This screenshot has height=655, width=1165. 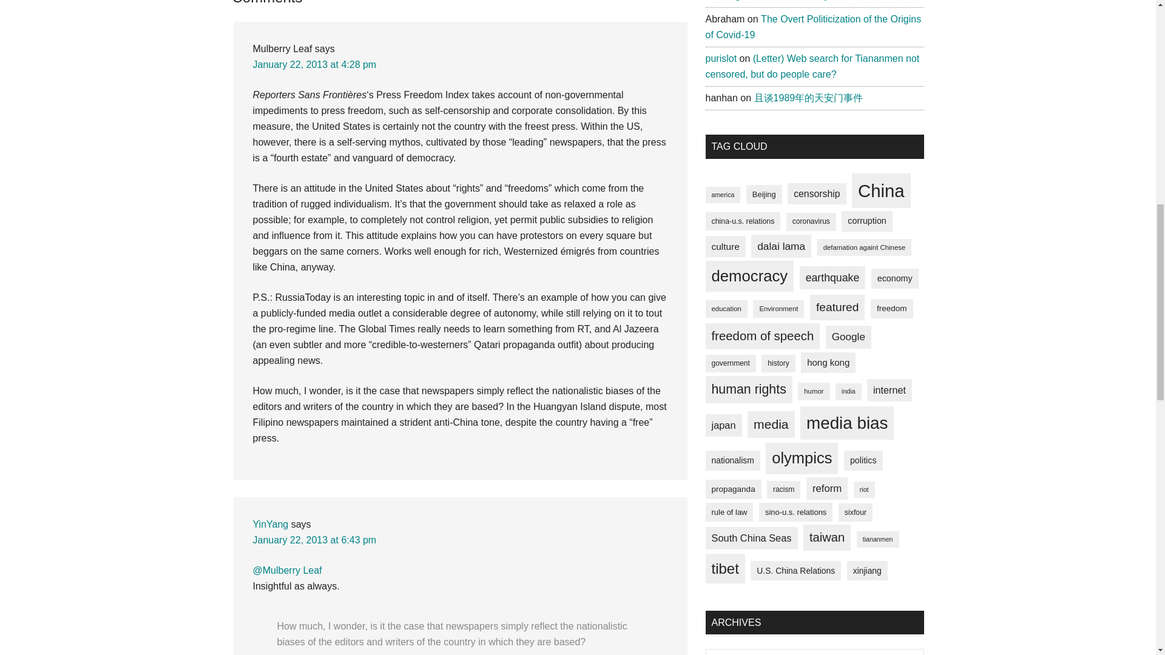 What do you see at coordinates (270, 524) in the screenshot?
I see `YinYang` at bounding box center [270, 524].